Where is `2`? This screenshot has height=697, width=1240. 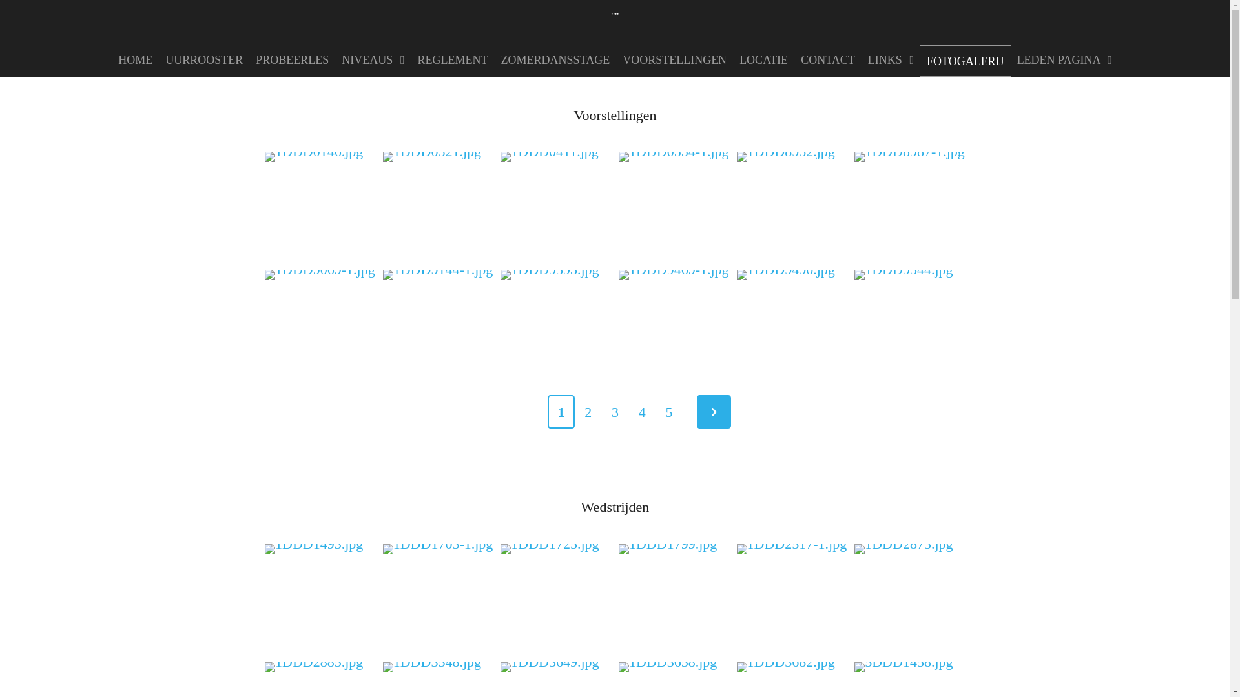
2 is located at coordinates (588, 412).